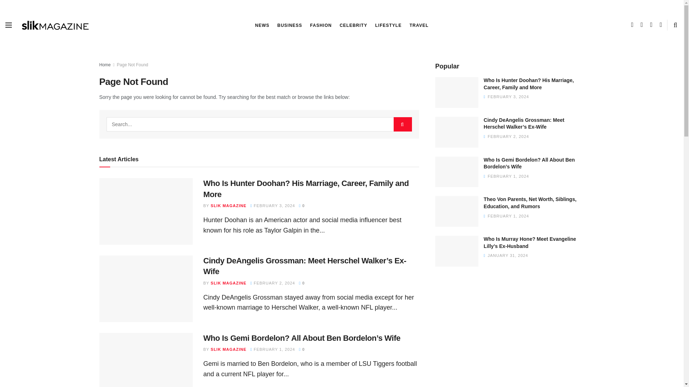 The width and height of the screenshot is (689, 387). Describe the element at coordinates (262, 25) in the screenshot. I see `NEWS` at that location.